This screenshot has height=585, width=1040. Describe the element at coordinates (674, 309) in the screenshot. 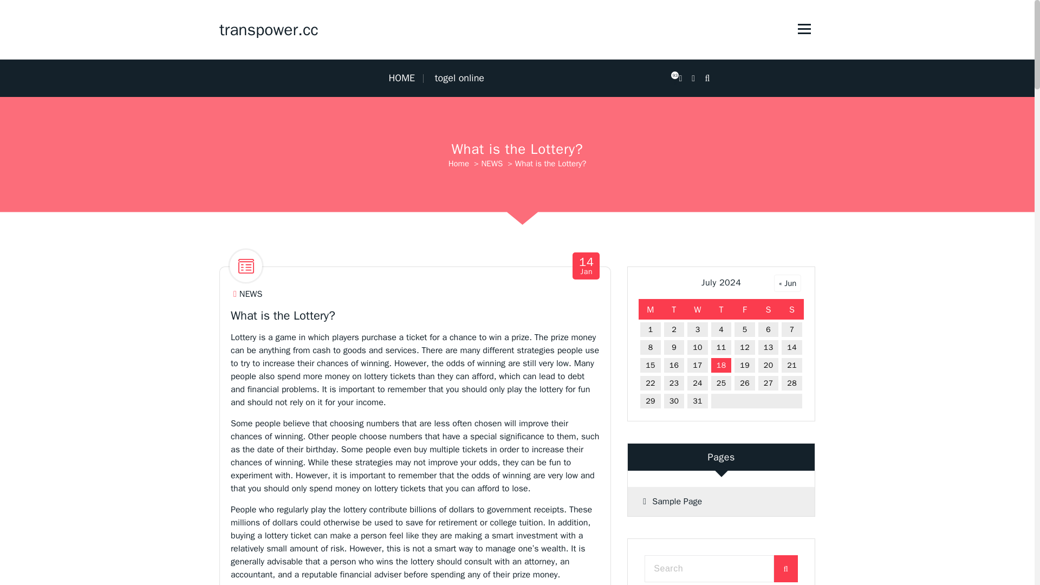

I see `Tuesday` at that location.